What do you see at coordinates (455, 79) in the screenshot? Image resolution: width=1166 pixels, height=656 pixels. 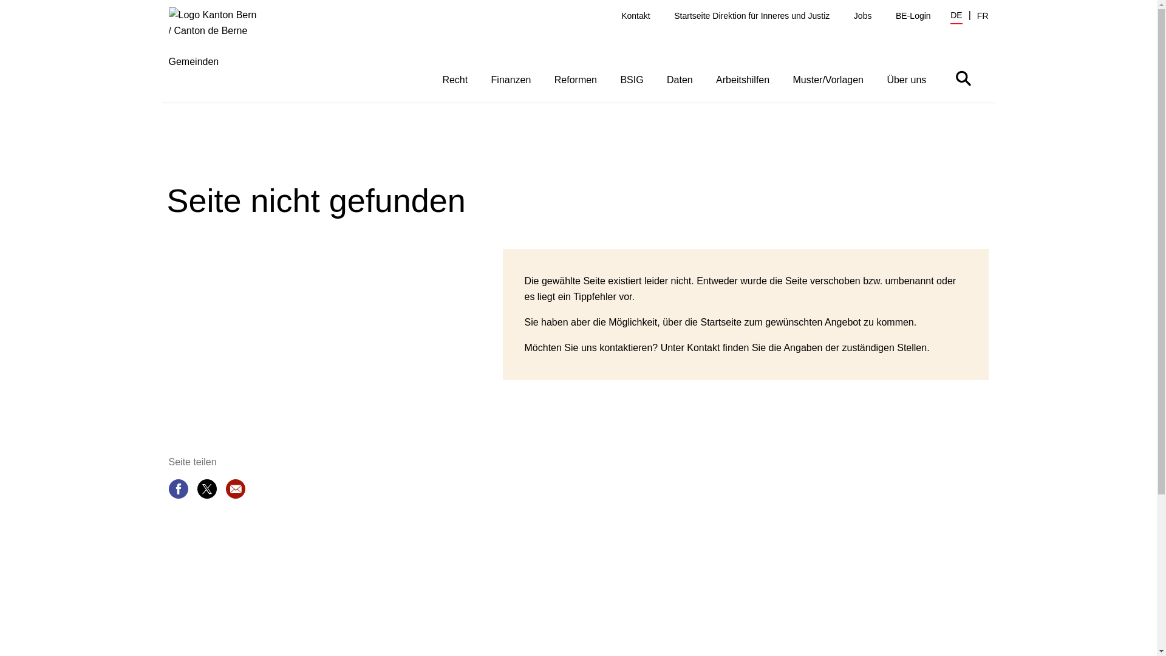 I see `Recht` at bounding box center [455, 79].